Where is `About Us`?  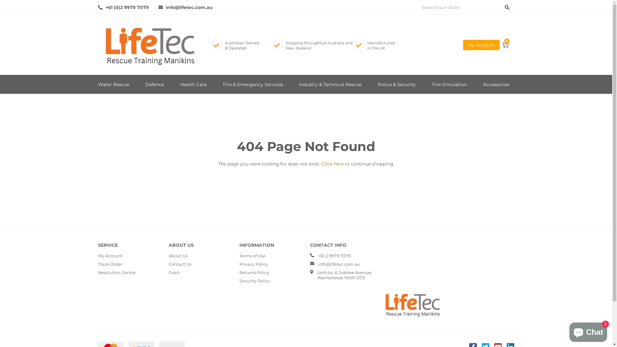 About Us is located at coordinates (178, 256).